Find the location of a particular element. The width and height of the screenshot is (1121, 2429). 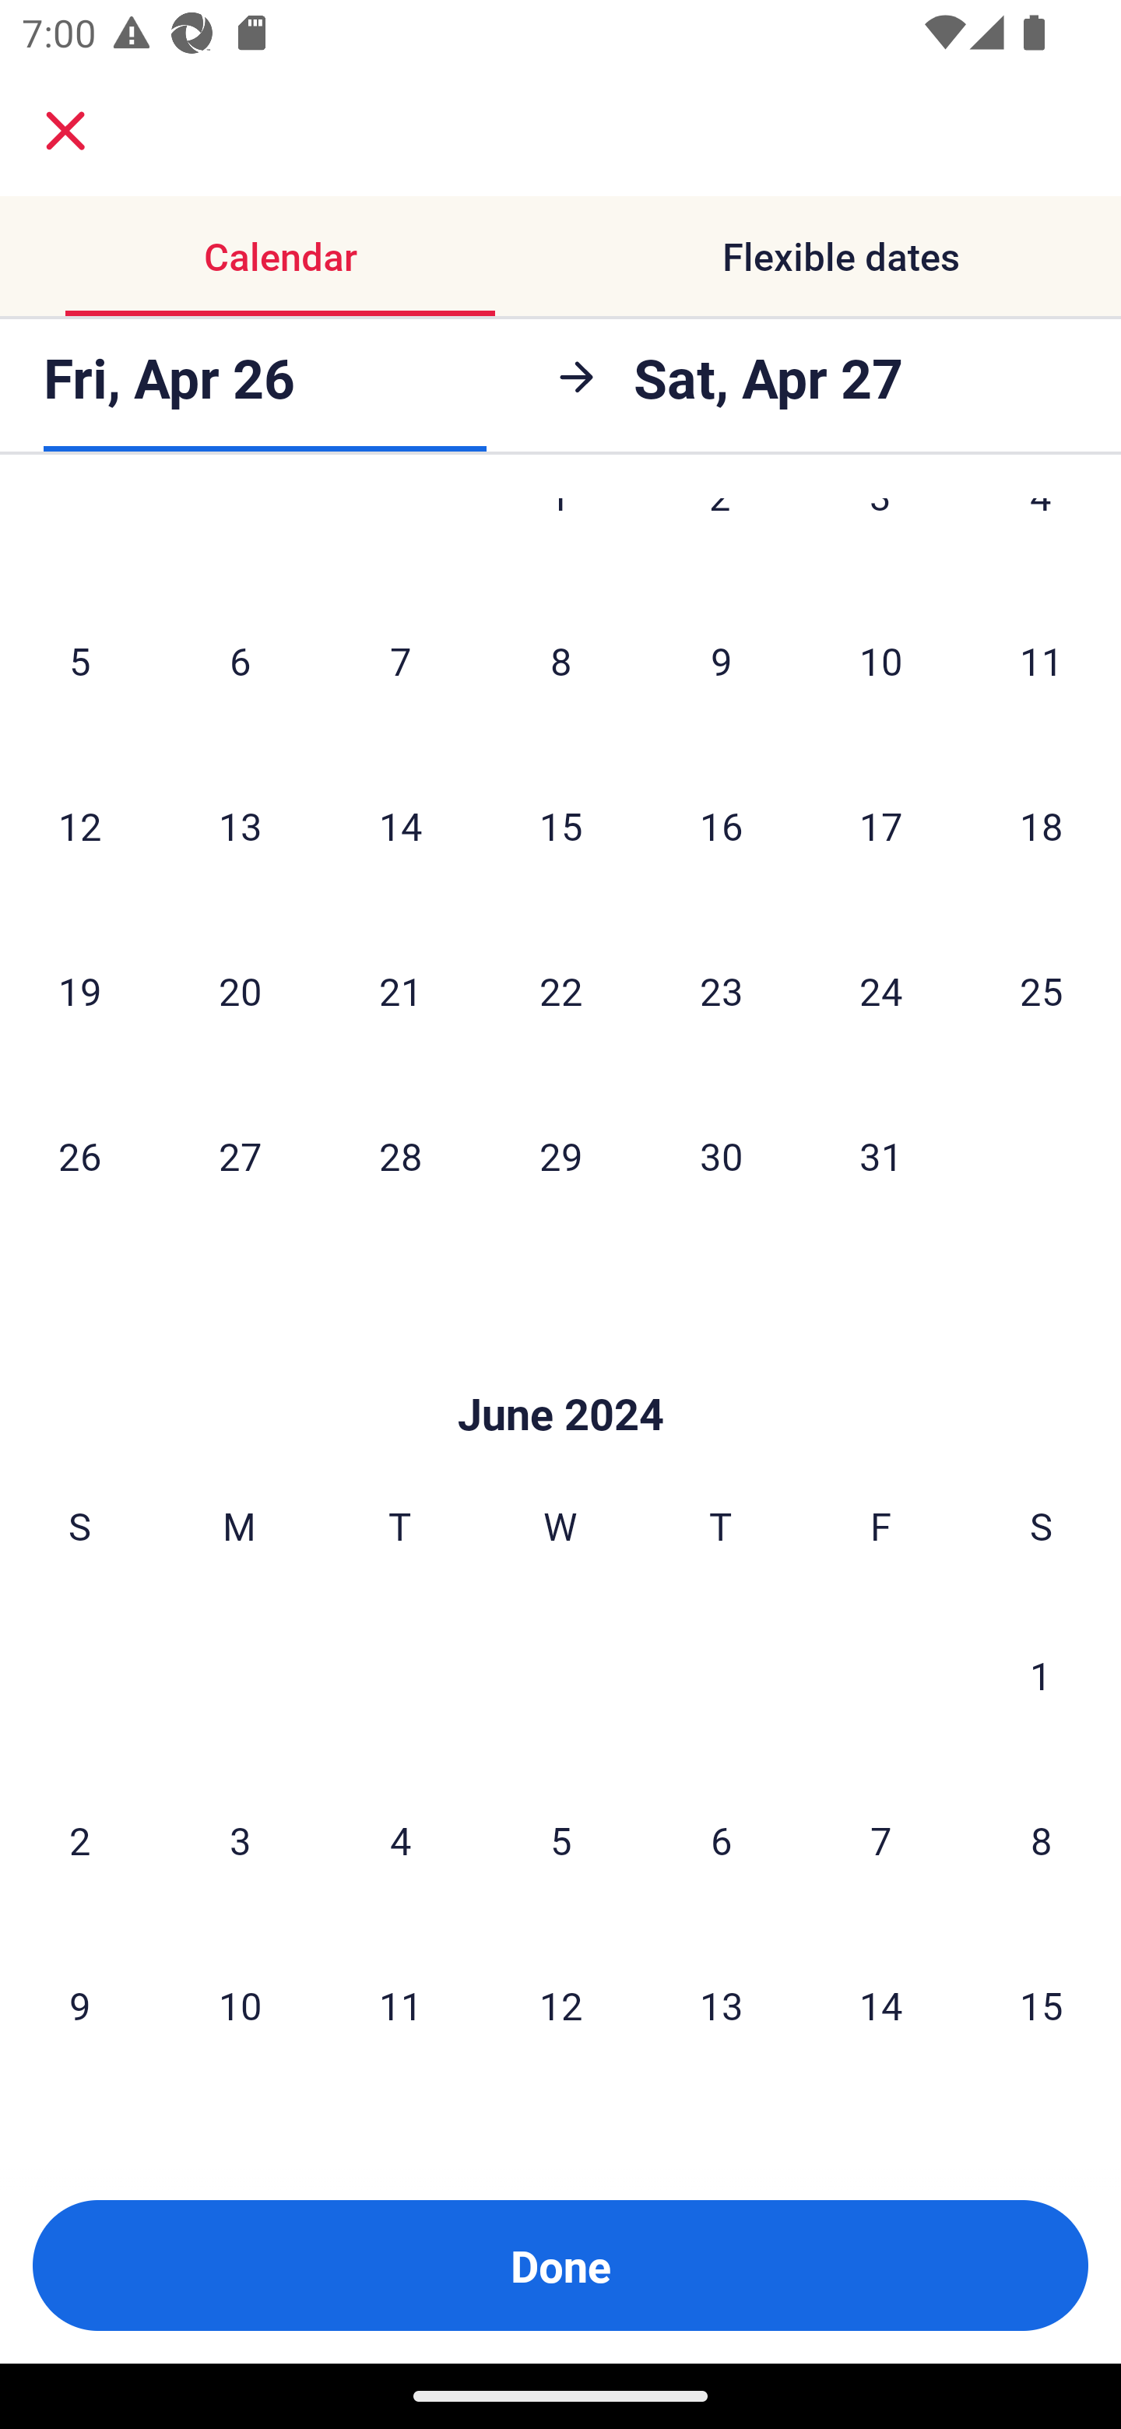

12 Sunday, May 12, 2024 is located at coordinates (79, 825).